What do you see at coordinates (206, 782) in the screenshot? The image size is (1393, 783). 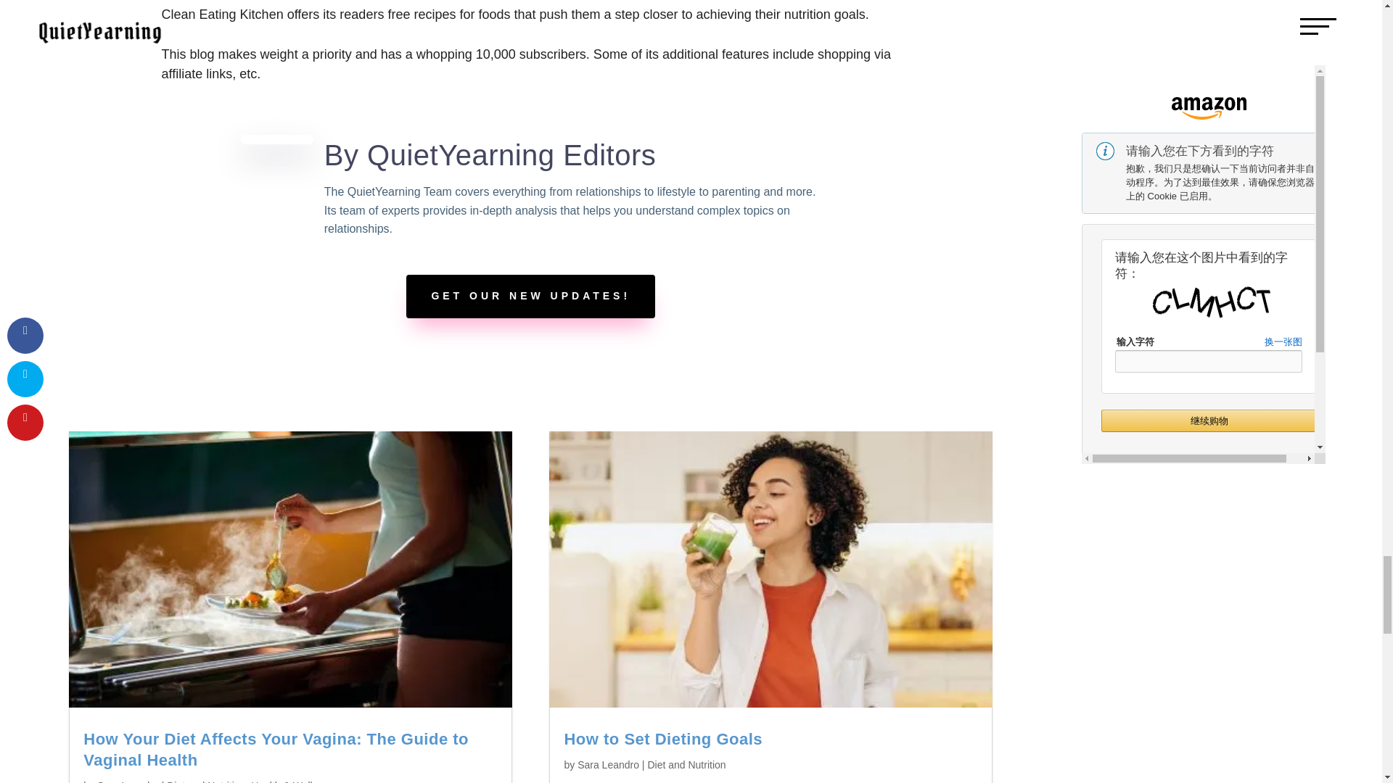 I see `Diet and Nutrition` at bounding box center [206, 782].